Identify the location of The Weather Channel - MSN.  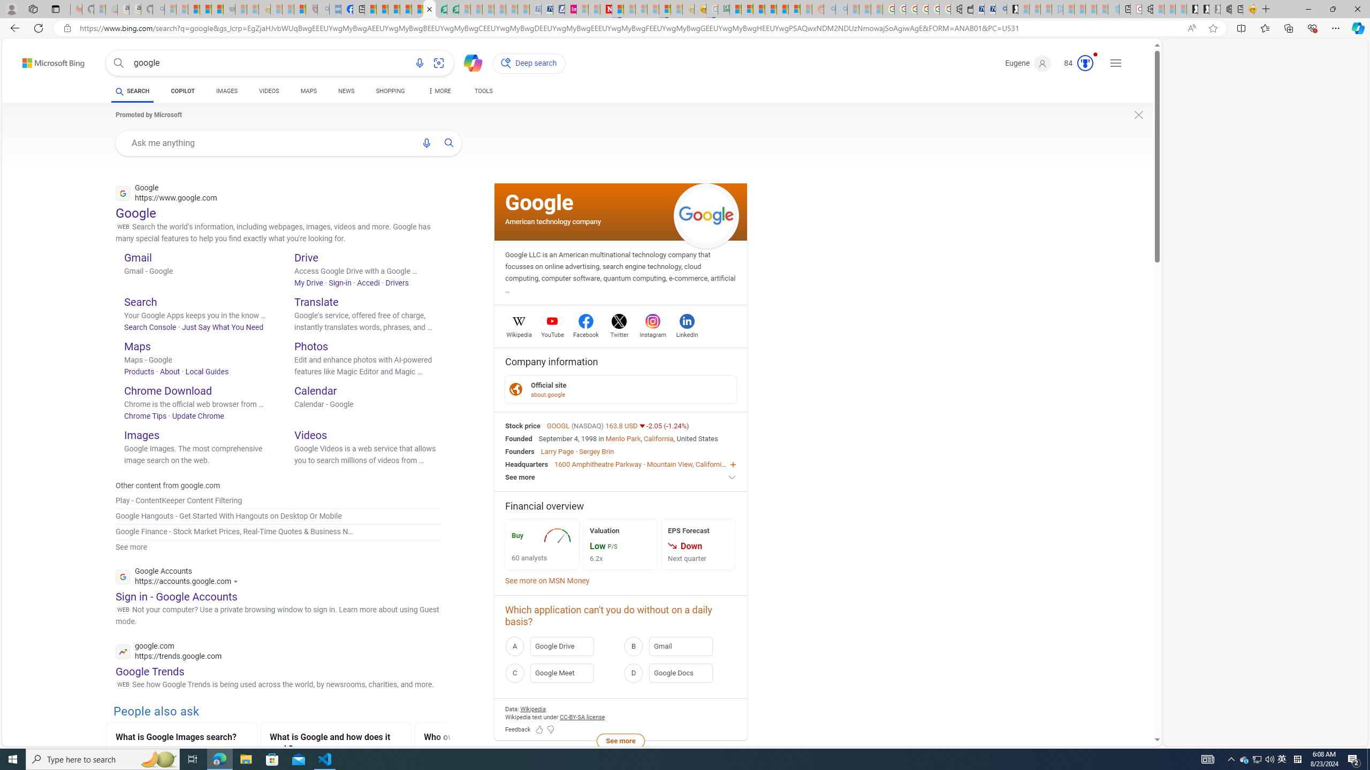
(194, 9).